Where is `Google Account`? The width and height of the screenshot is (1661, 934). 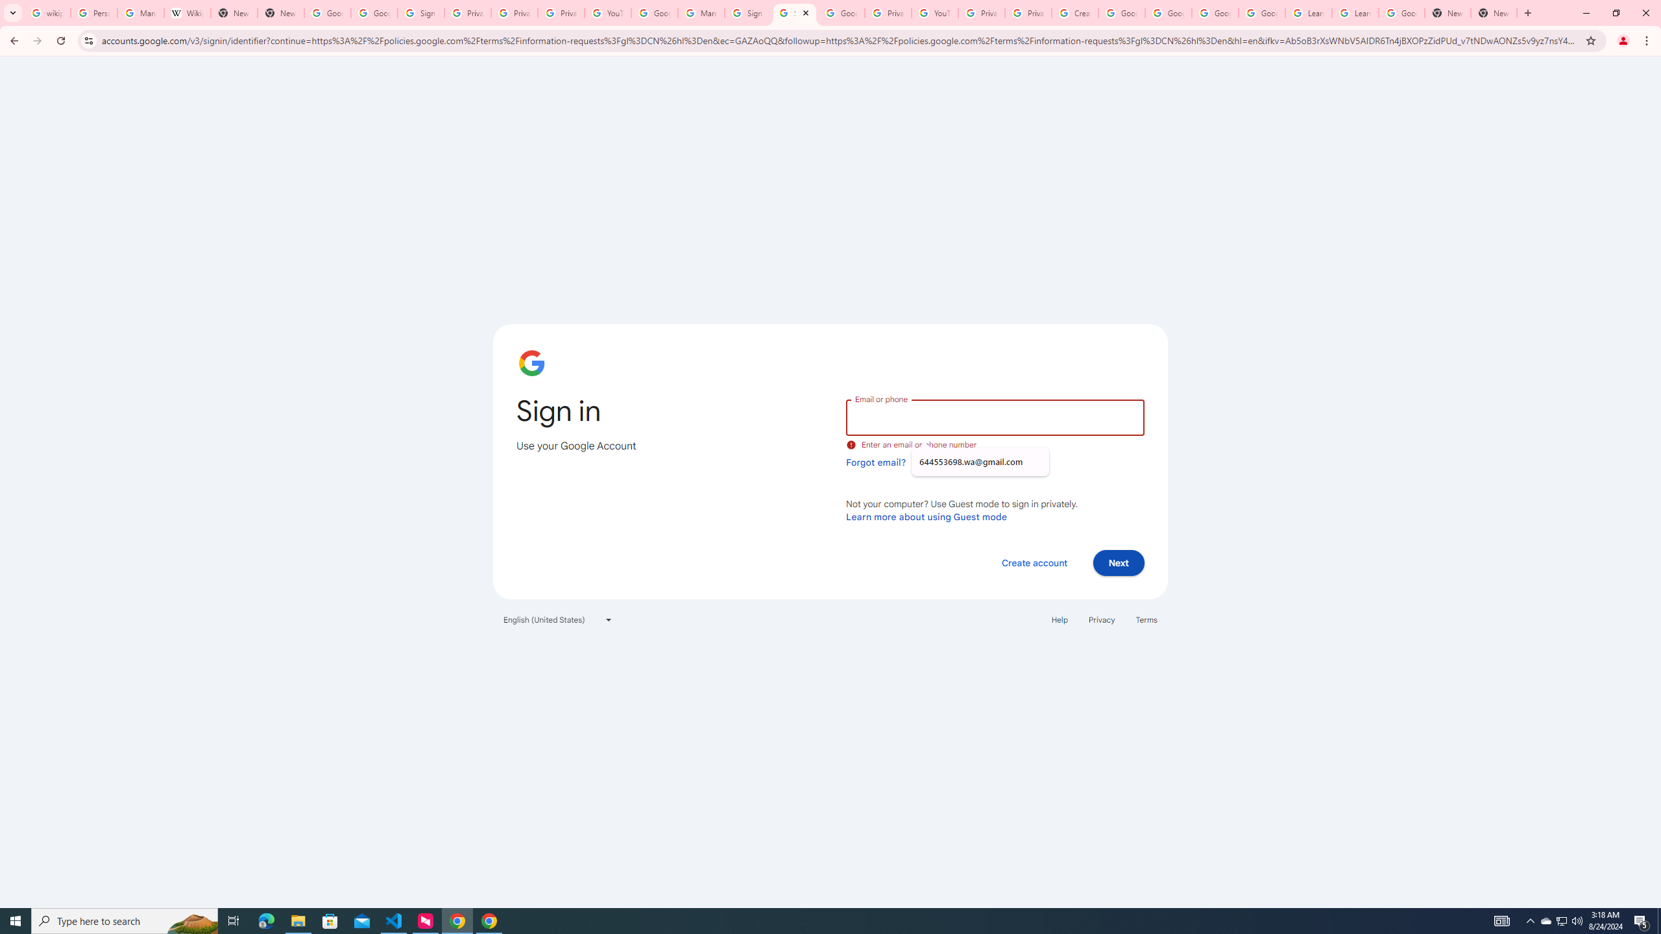
Google Account is located at coordinates (1401, 13).